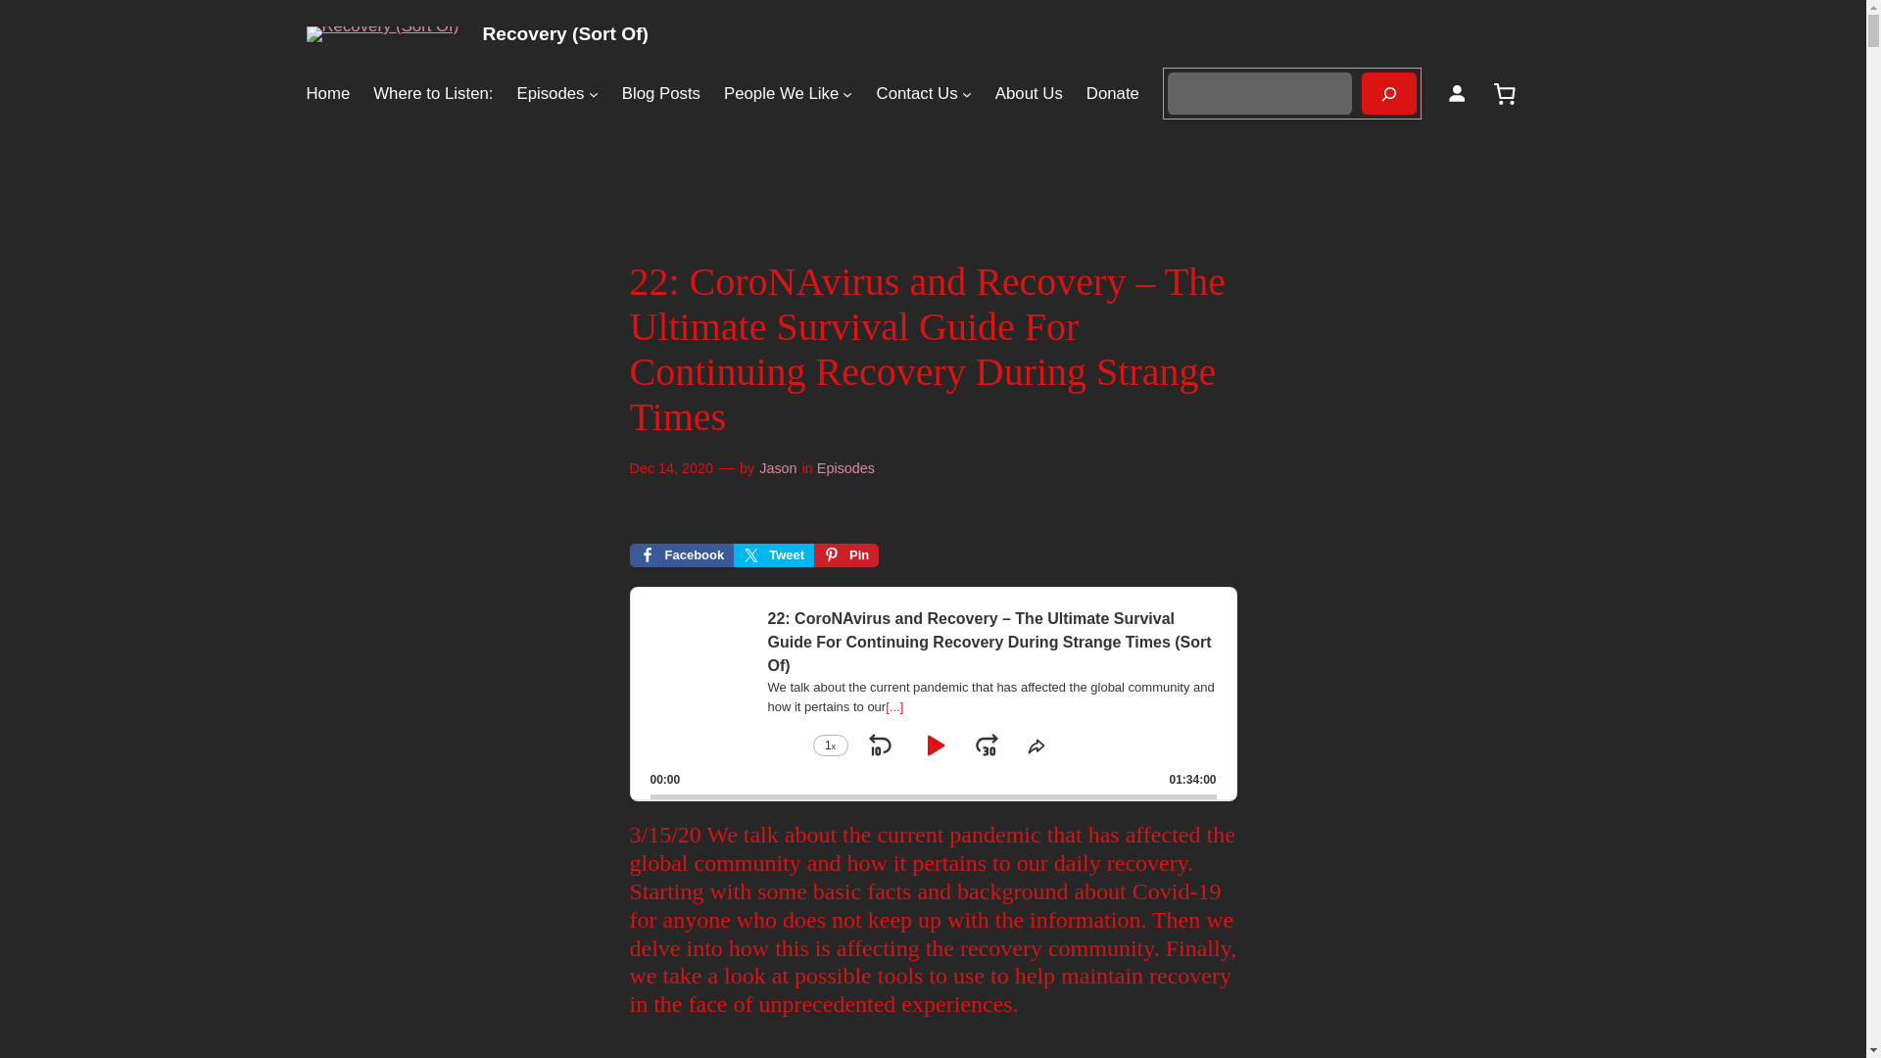 This screenshot has height=1058, width=1881. What do you see at coordinates (549, 94) in the screenshot?
I see `Episodes` at bounding box center [549, 94].